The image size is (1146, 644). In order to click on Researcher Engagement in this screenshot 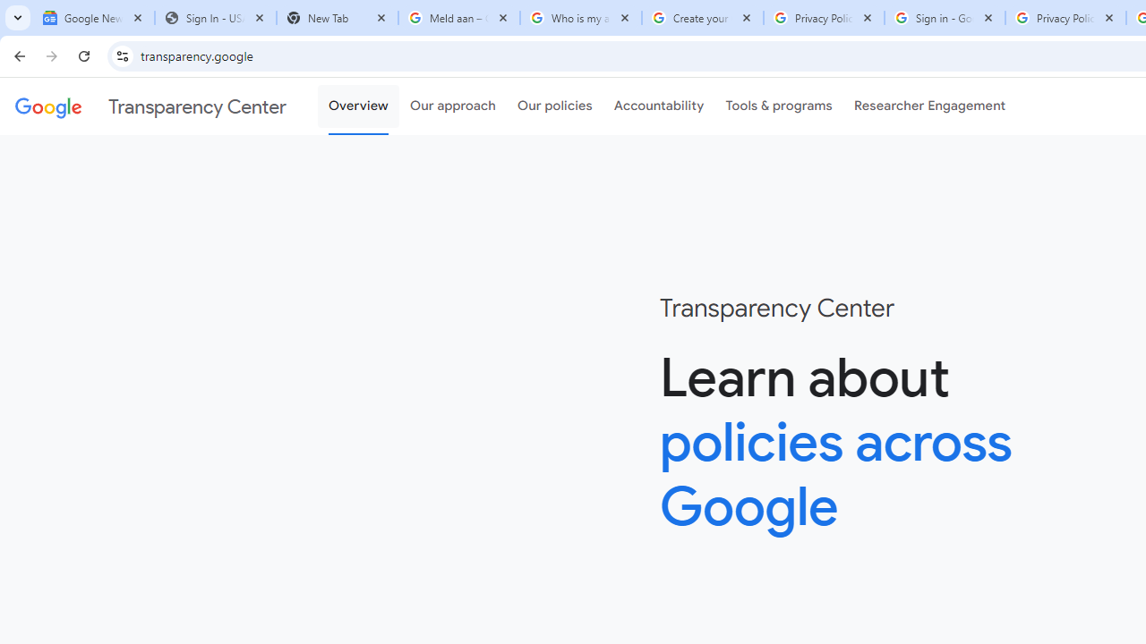, I will do `click(929, 106)`.